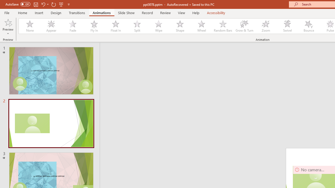 The height and width of the screenshot is (188, 335). Describe the element at coordinates (137, 26) in the screenshot. I see `Split` at that location.